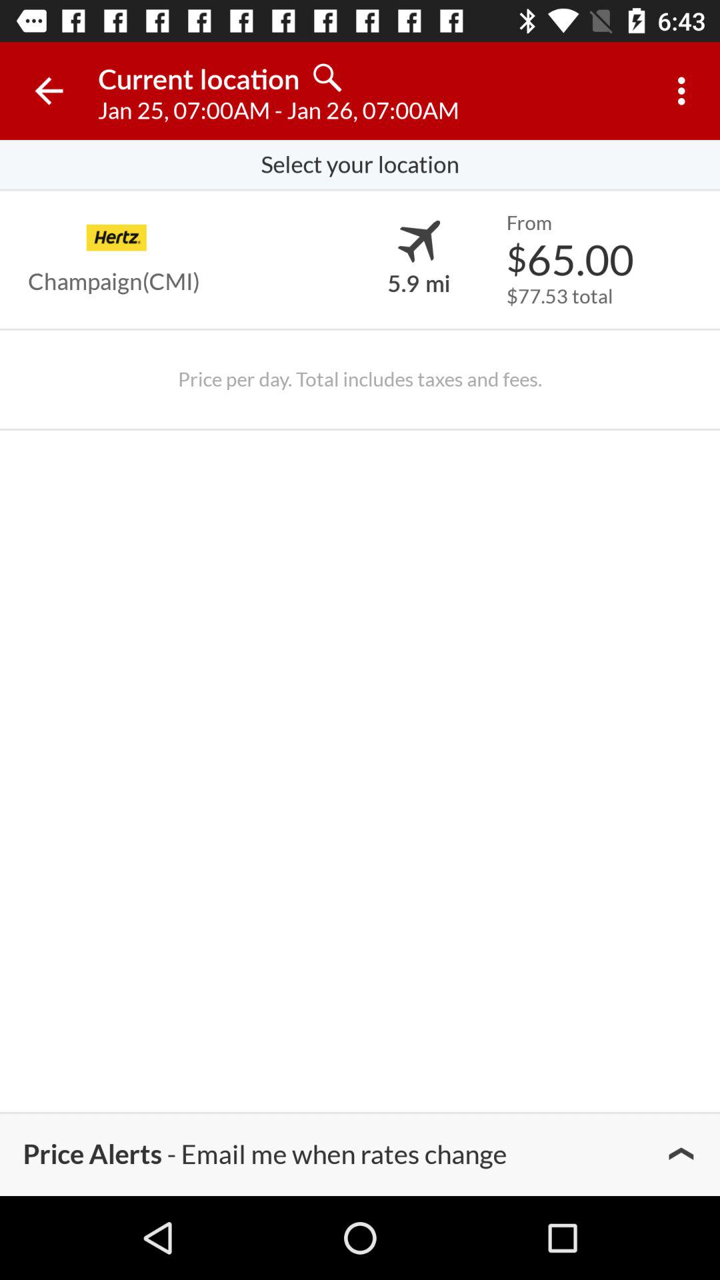 This screenshot has height=1280, width=720. Describe the element at coordinates (685, 91) in the screenshot. I see `turn off the item above select your location` at that location.